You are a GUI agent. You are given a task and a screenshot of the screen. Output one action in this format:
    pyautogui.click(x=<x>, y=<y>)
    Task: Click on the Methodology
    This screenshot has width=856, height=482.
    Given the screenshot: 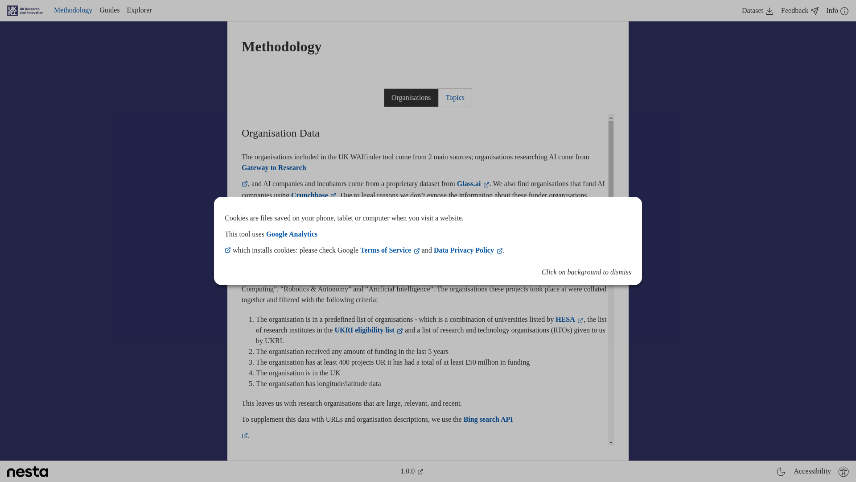 What is the action you would take?
    pyautogui.click(x=73, y=10)
    